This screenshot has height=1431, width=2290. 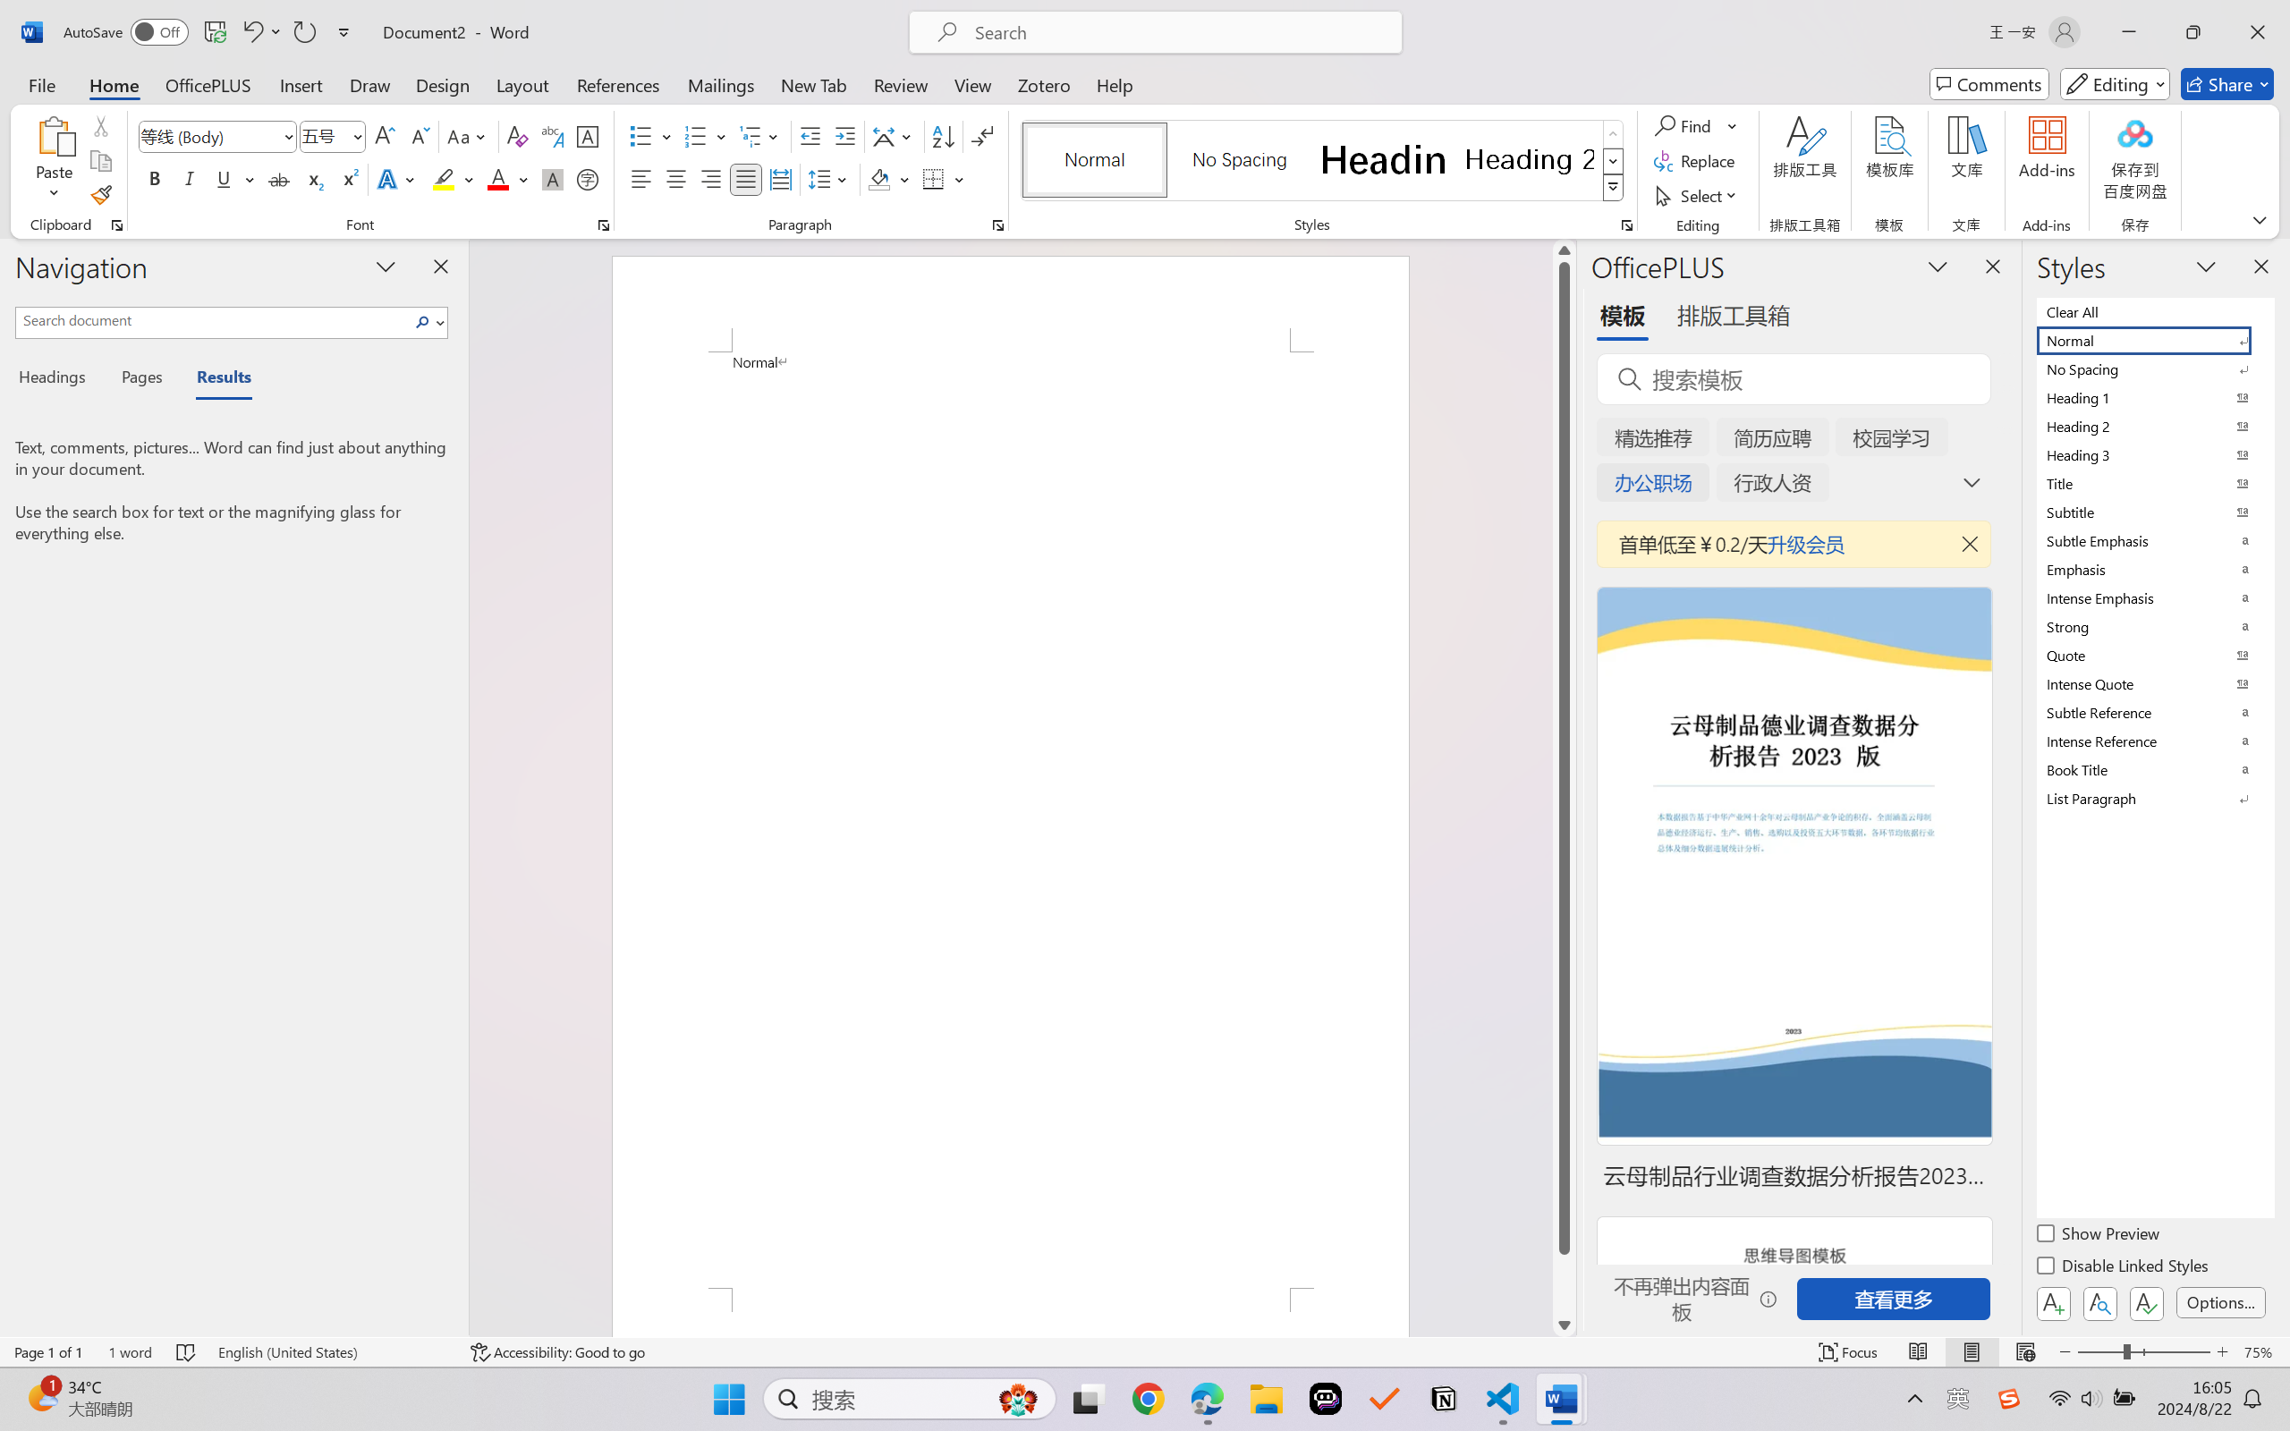 I want to click on Quick Access Toolbar, so click(x=211, y=32).